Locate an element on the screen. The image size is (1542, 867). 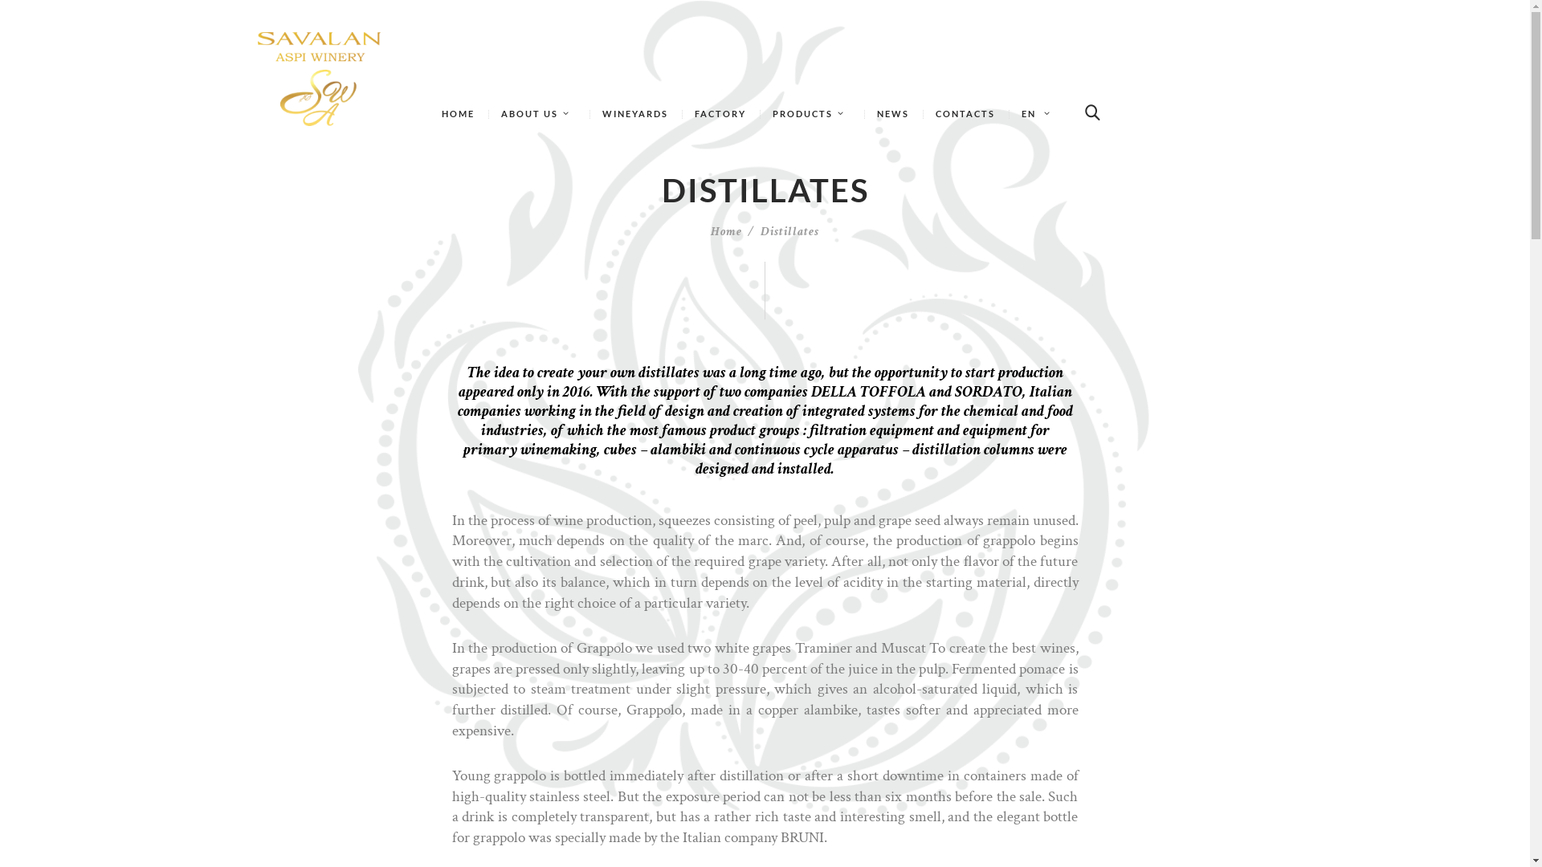
CONTACTS is located at coordinates (965, 114).